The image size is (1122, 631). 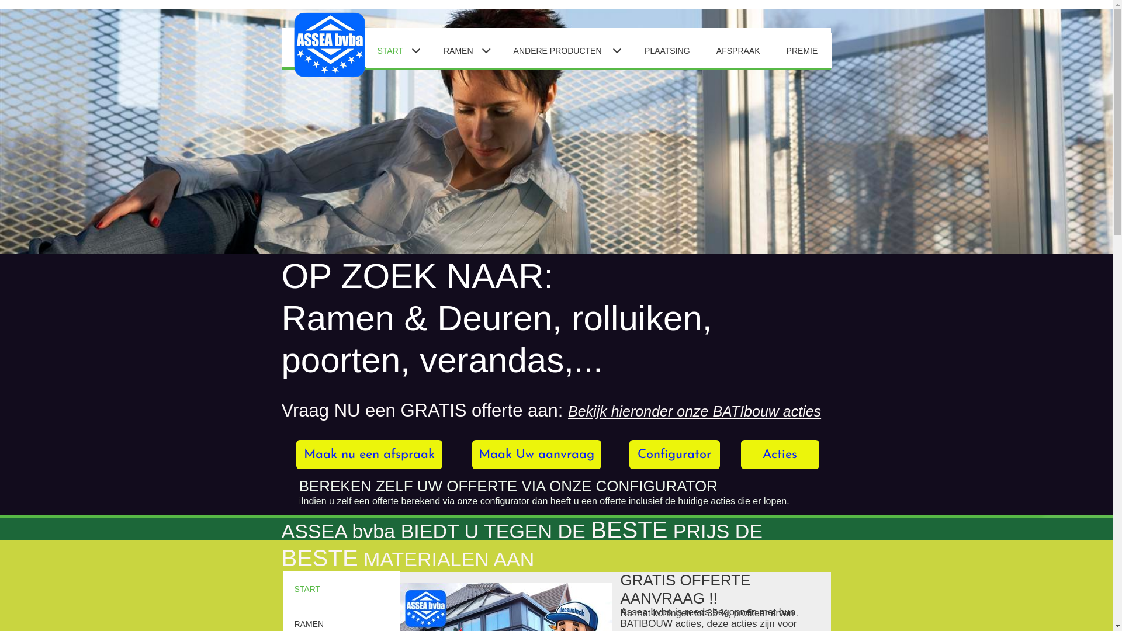 What do you see at coordinates (341, 589) in the screenshot?
I see `START` at bounding box center [341, 589].